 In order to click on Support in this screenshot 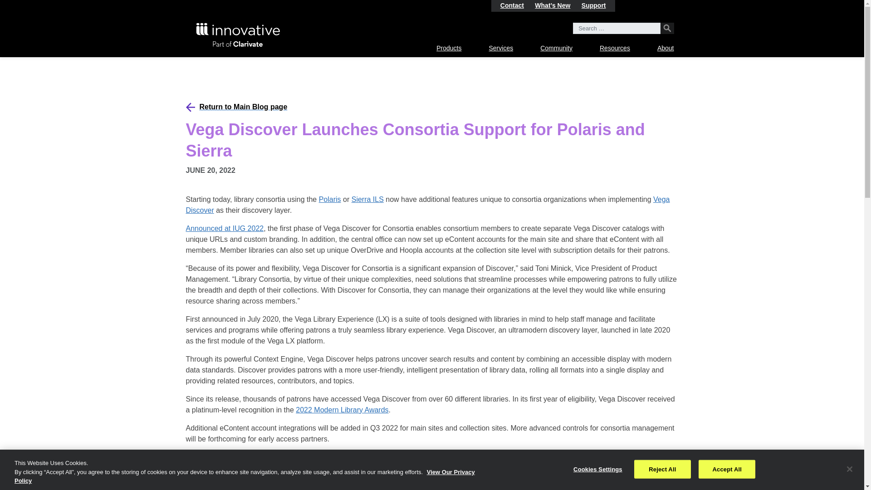, I will do `click(594, 5)`.